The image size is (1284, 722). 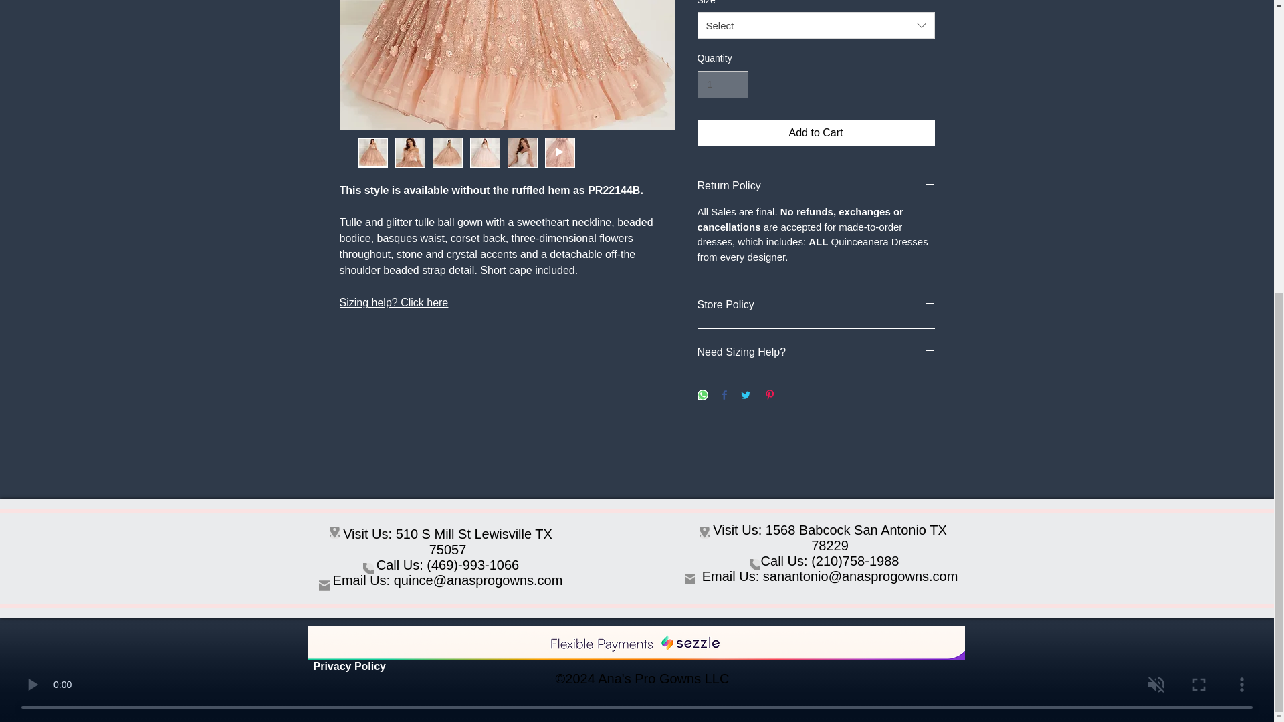 What do you see at coordinates (722, 84) in the screenshot?
I see `1` at bounding box center [722, 84].